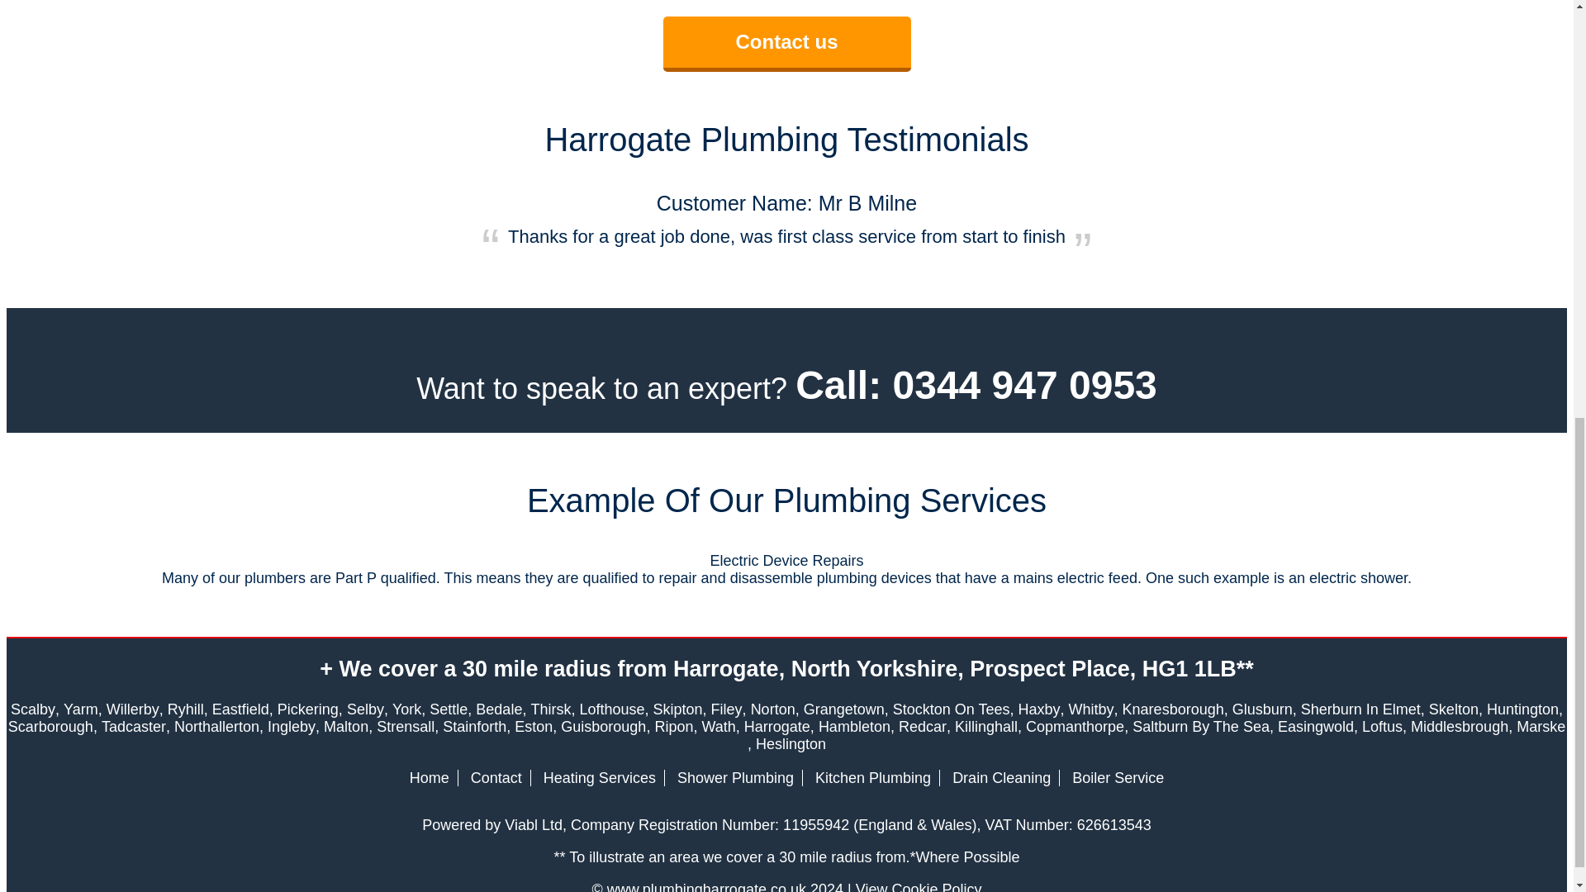 The height and width of the screenshot is (892, 1586). What do you see at coordinates (1023, 385) in the screenshot?
I see `0344 947 0953` at bounding box center [1023, 385].